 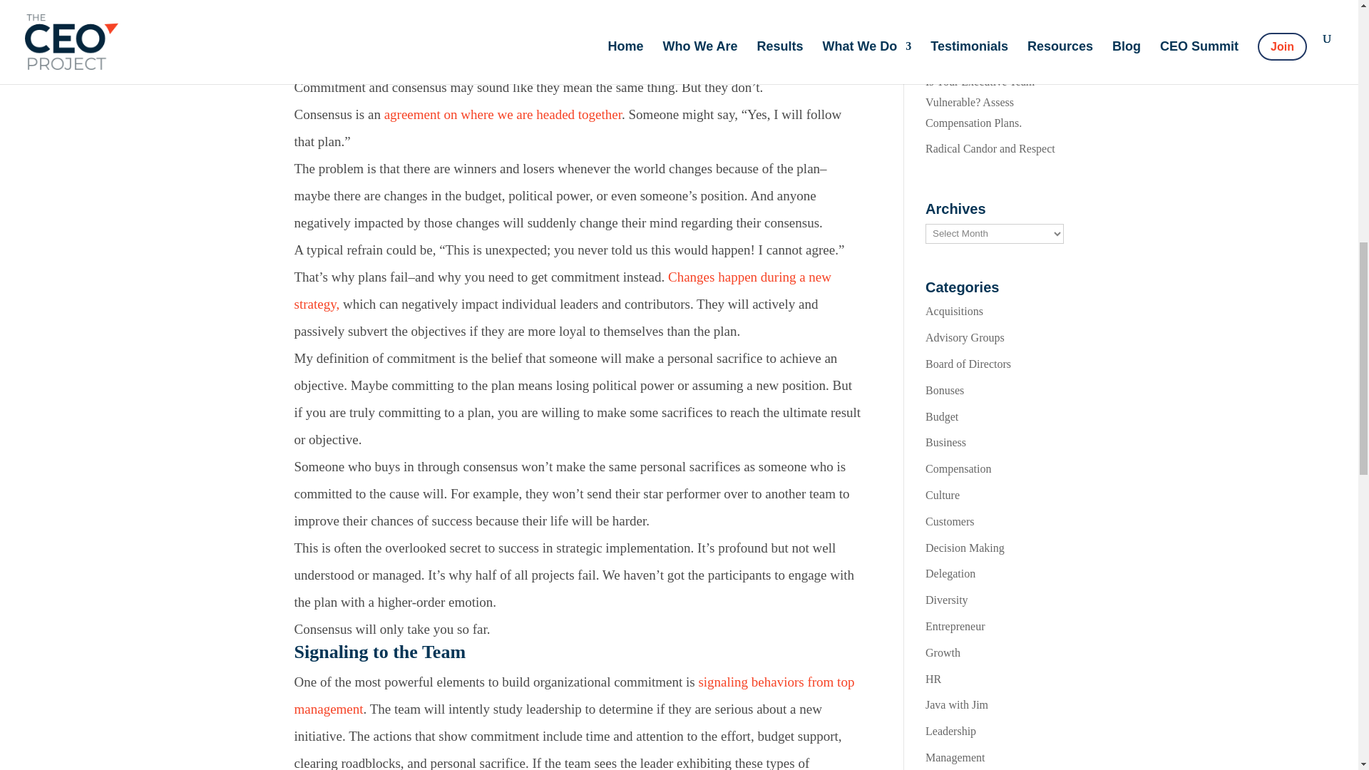 I want to click on Radical Candor and Respect, so click(x=990, y=148).